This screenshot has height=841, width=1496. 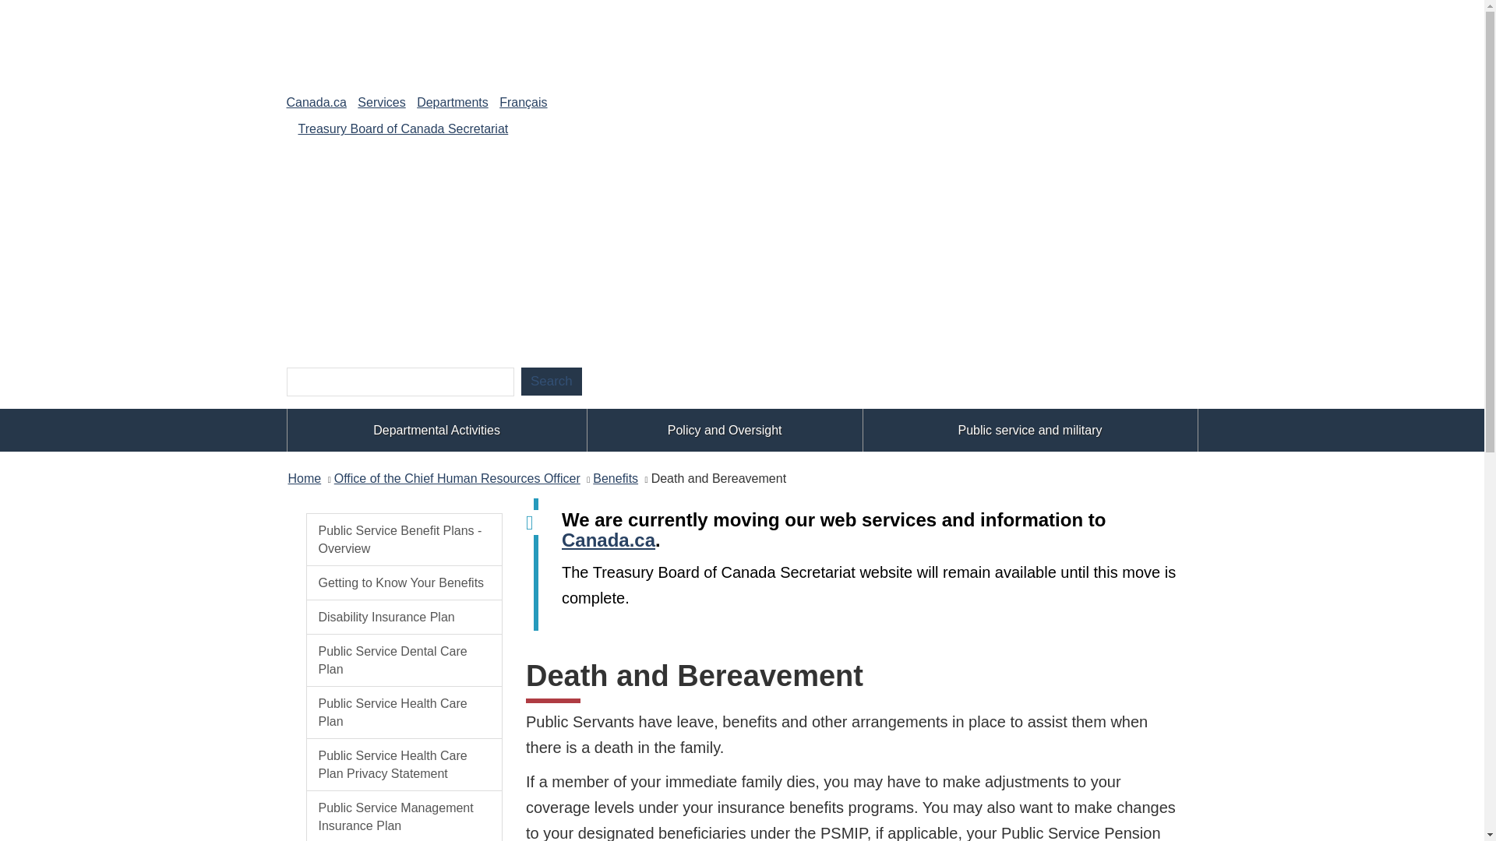 What do you see at coordinates (725, 430) in the screenshot?
I see `Policy and Oversight` at bounding box center [725, 430].